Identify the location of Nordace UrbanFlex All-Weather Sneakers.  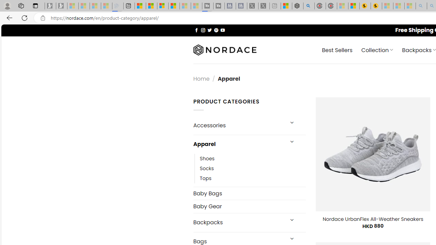
(373, 219).